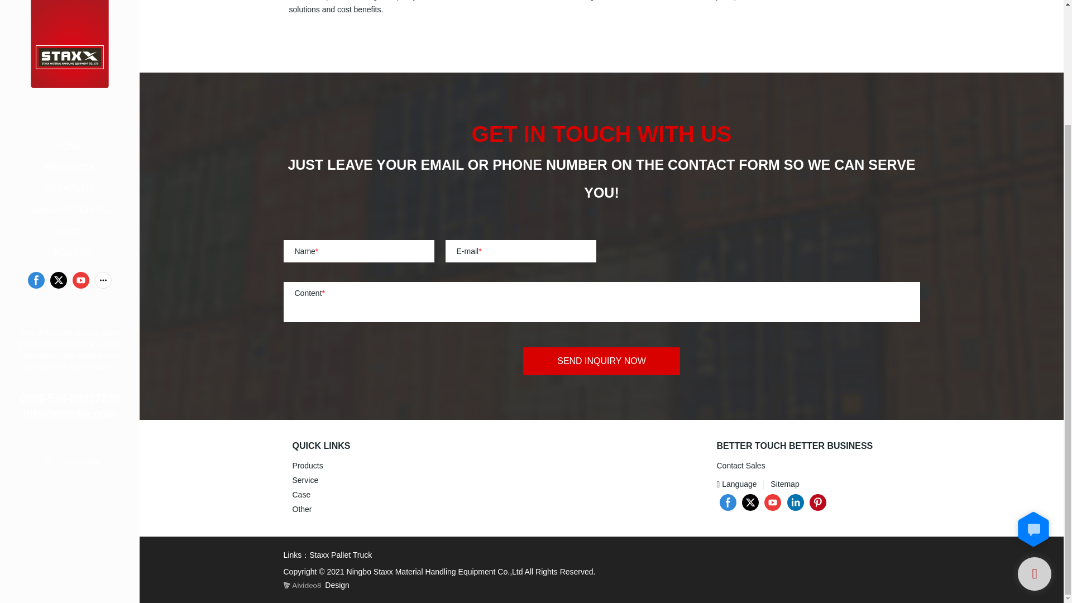 The image size is (1072, 603). I want to click on Products, so click(308, 466).